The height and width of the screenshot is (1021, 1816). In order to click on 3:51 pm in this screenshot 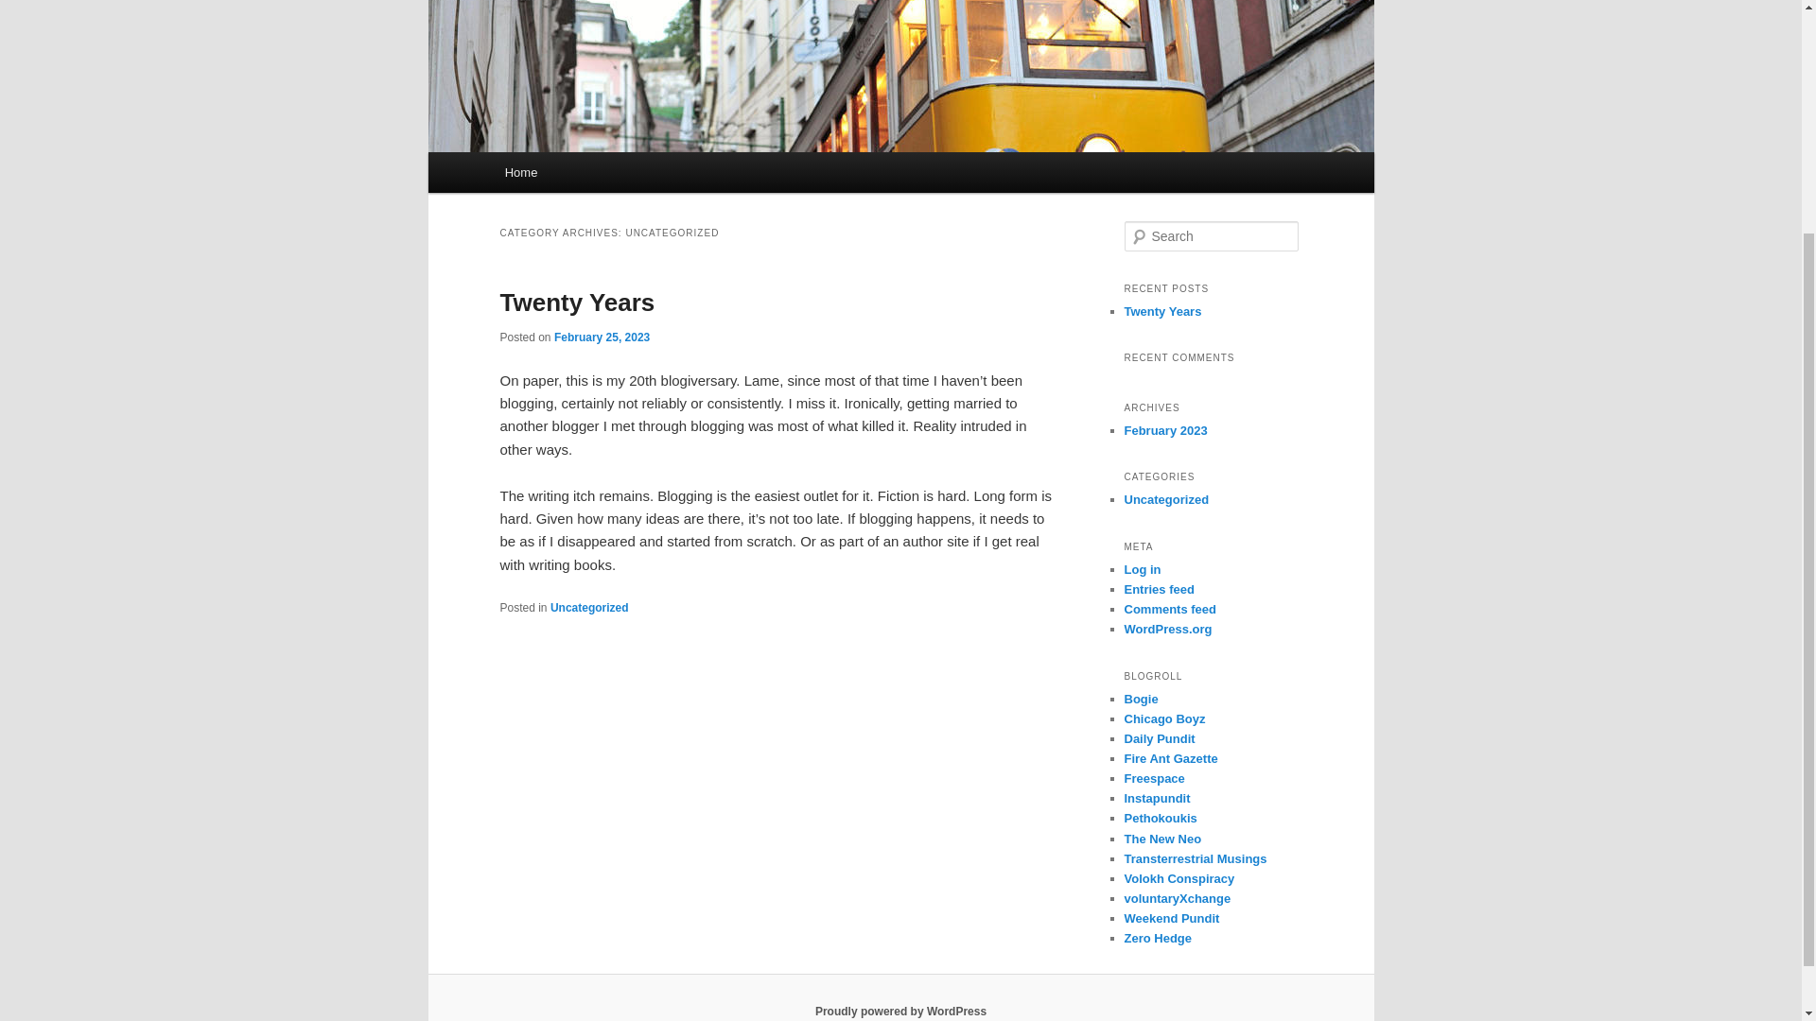, I will do `click(602, 337)`.